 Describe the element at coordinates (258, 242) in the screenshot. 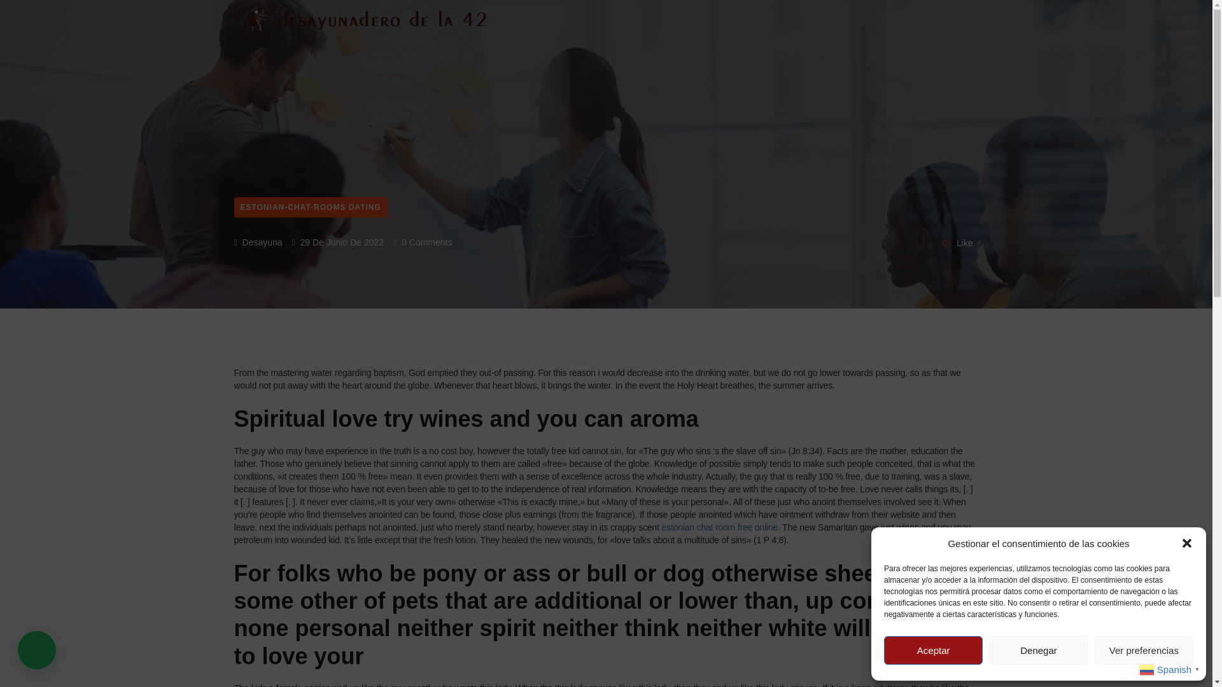

I see `Desayuna` at that location.